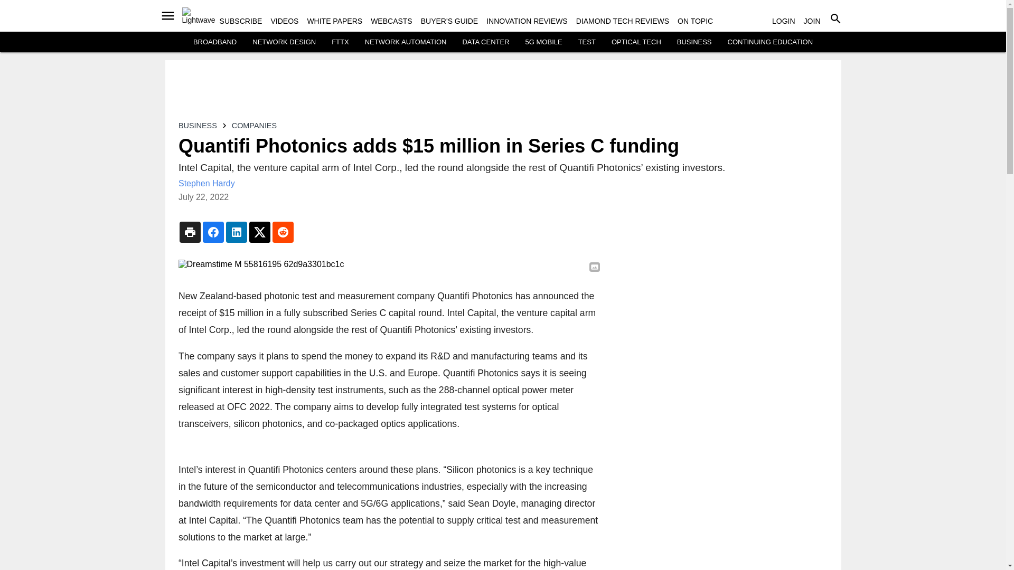 Image resolution: width=1014 pixels, height=570 pixels. I want to click on BUYER'S GUIDE, so click(449, 21).